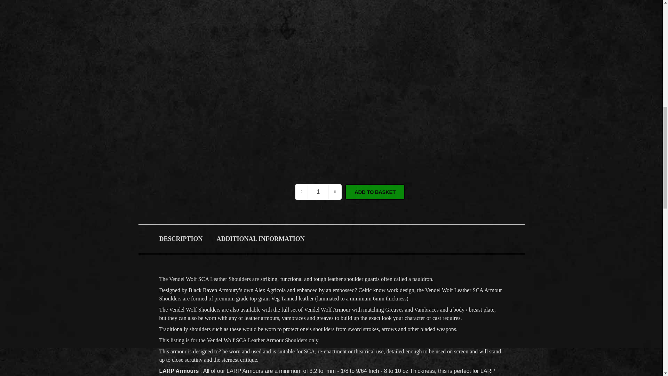 Image resolution: width=668 pixels, height=376 pixels. I want to click on ADDITIONAL INFORMATION, so click(260, 238).